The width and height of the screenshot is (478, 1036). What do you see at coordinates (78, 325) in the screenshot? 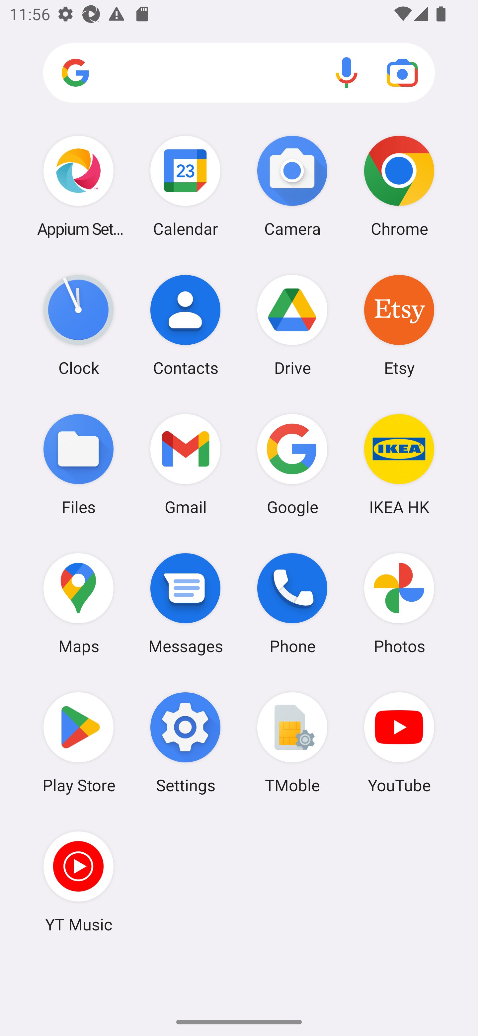
I see `Clock` at bounding box center [78, 325].